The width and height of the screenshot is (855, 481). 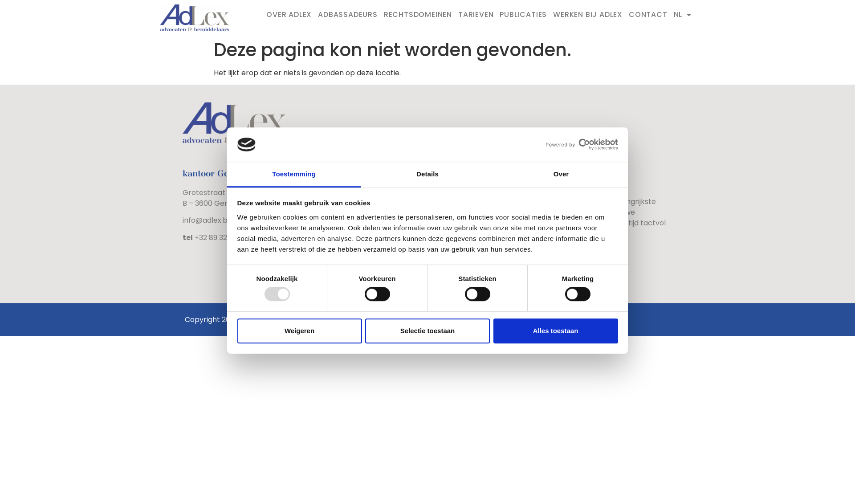 I want to click on Privacy Policy, so click(x=291, y=320).